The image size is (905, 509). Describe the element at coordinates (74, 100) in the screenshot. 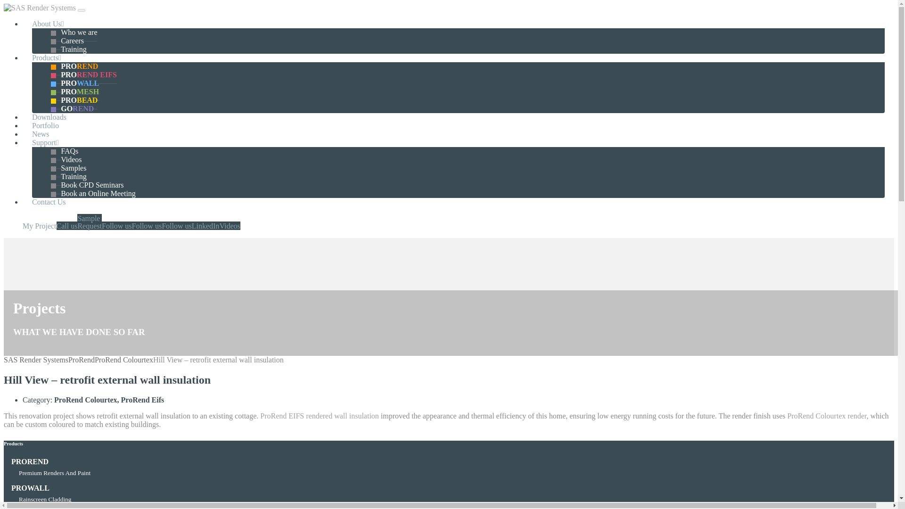

I see `PROBEAD` at that location.